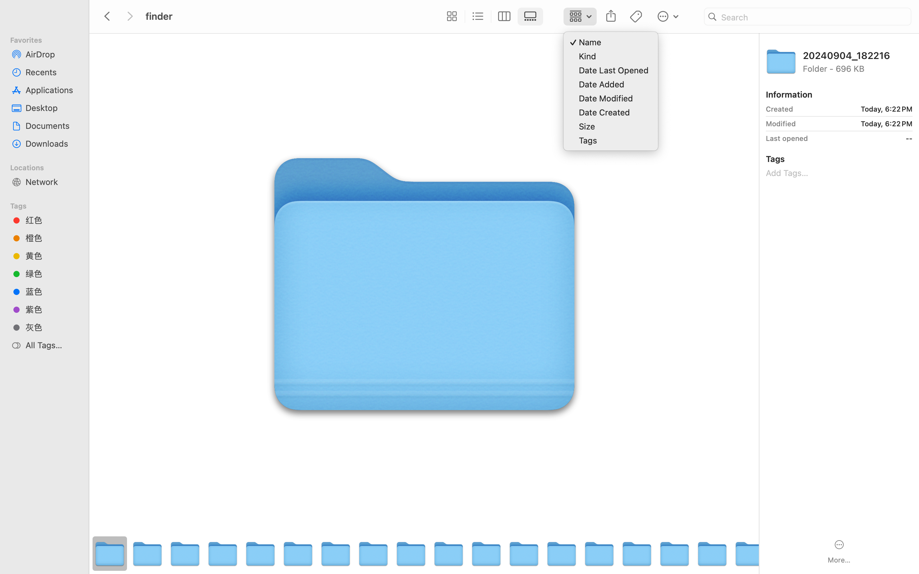  What do you see at coordinates (51, 108) in the screenshot?
I see `Desktop` at bounding box center [51, 108].